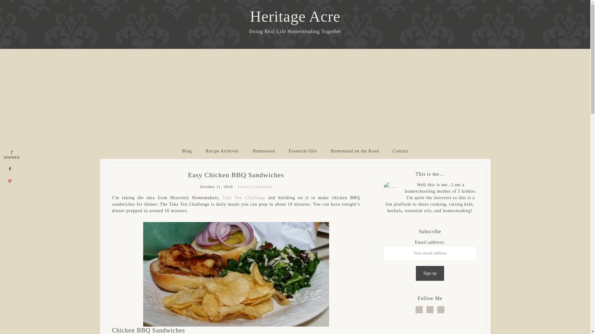 The image size is (595, 334). Describe the element at coordinates (10, 181) in the screenshot. I see `Save to Pinterest` at that location.